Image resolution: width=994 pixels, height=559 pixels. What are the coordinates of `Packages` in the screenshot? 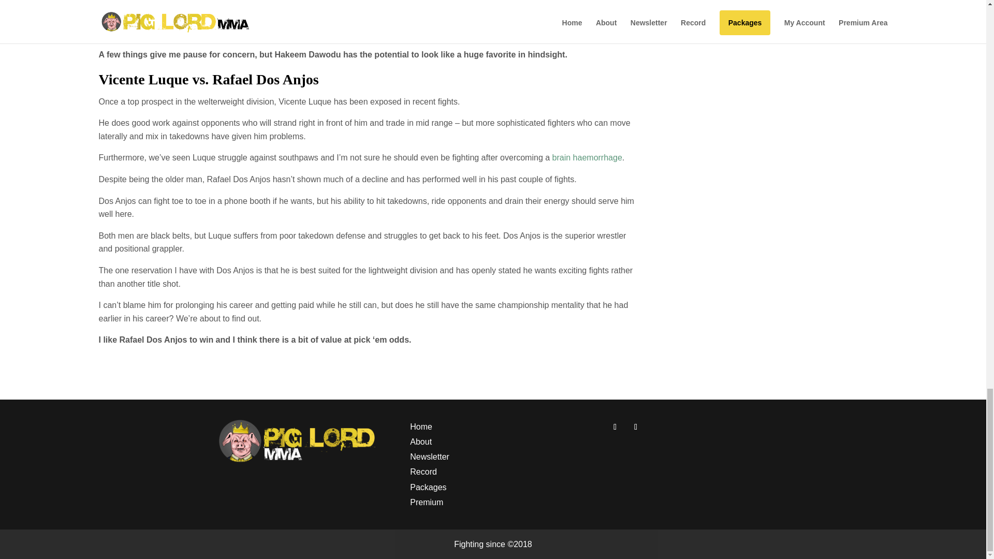 It's located at (428, 488).